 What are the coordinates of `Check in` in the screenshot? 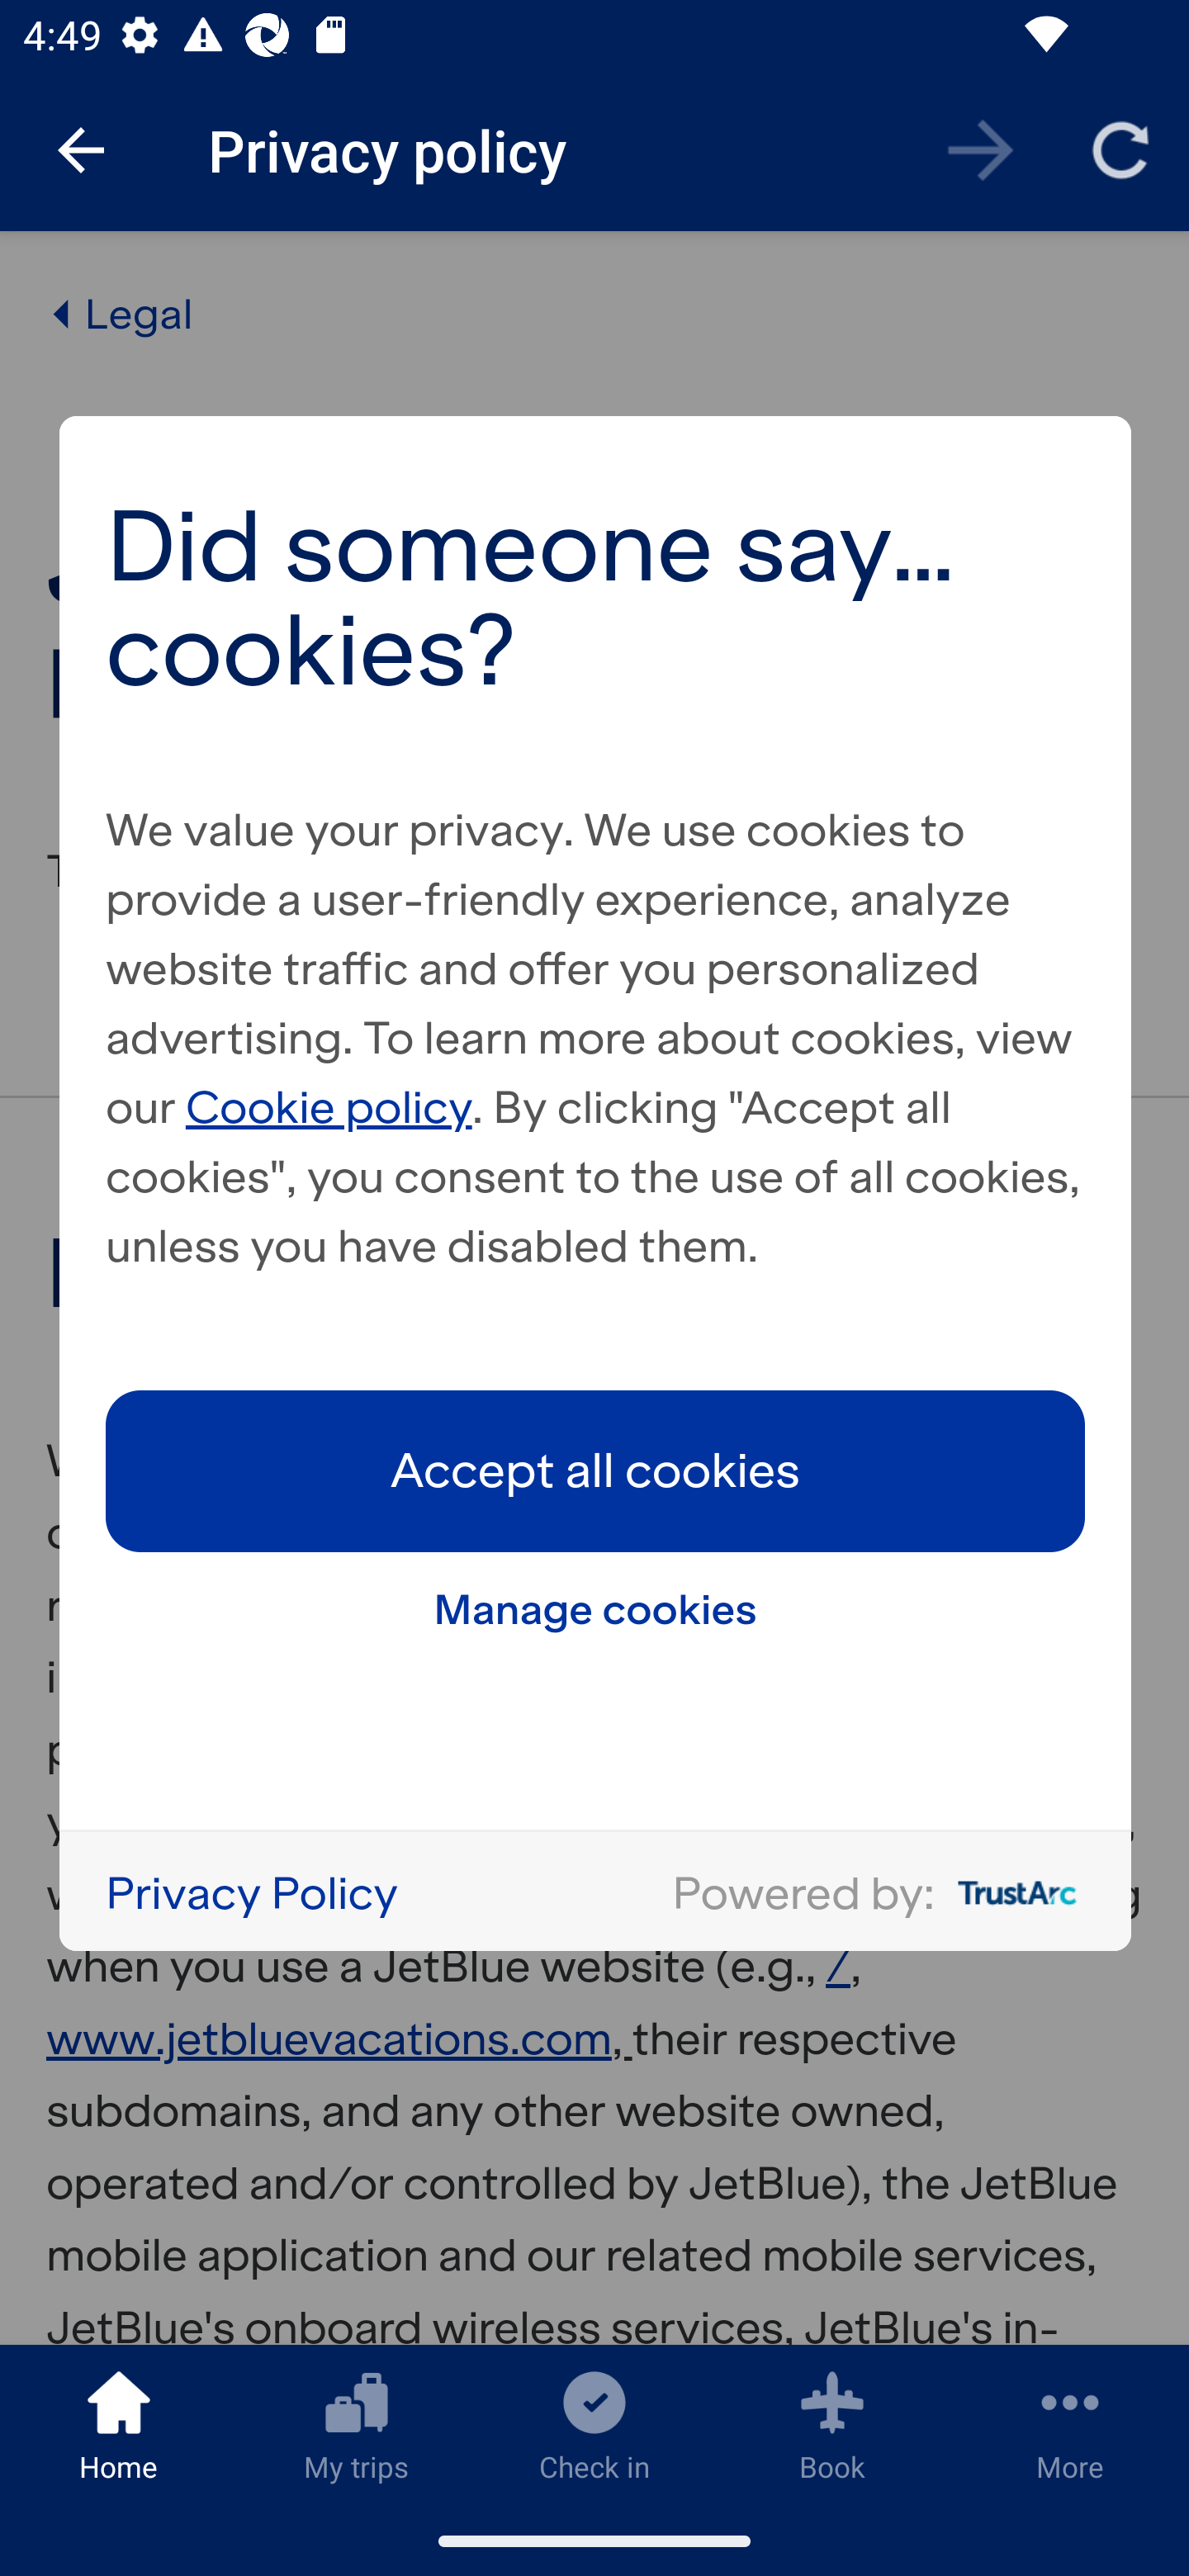 It's located at (594, 2425).